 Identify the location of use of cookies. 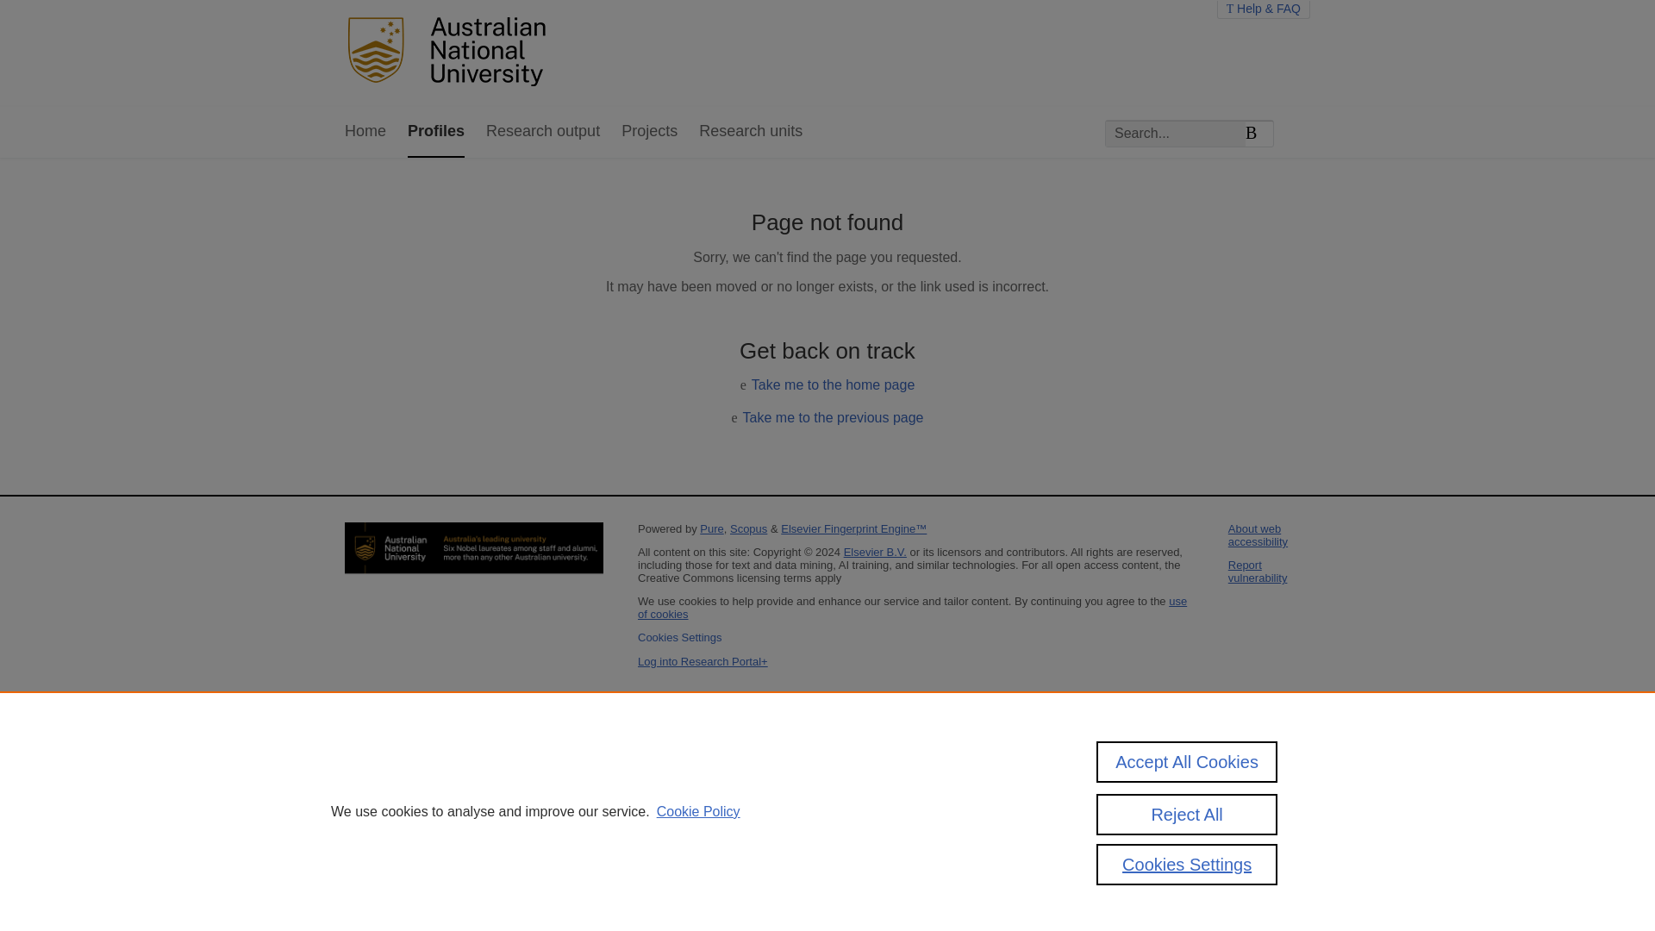
(912, 608).